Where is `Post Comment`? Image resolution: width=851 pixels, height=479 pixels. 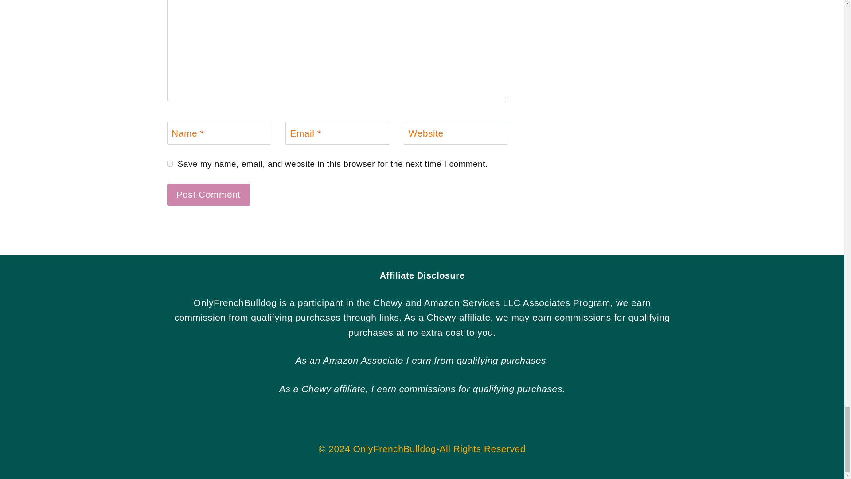
Post Comment is located at coordinates (208, 194).